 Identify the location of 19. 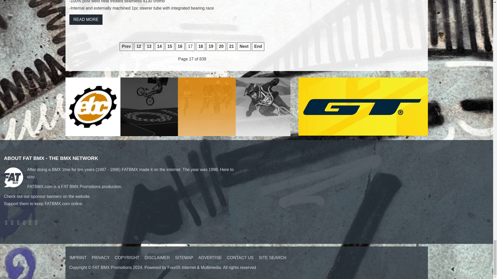
(211, 47).